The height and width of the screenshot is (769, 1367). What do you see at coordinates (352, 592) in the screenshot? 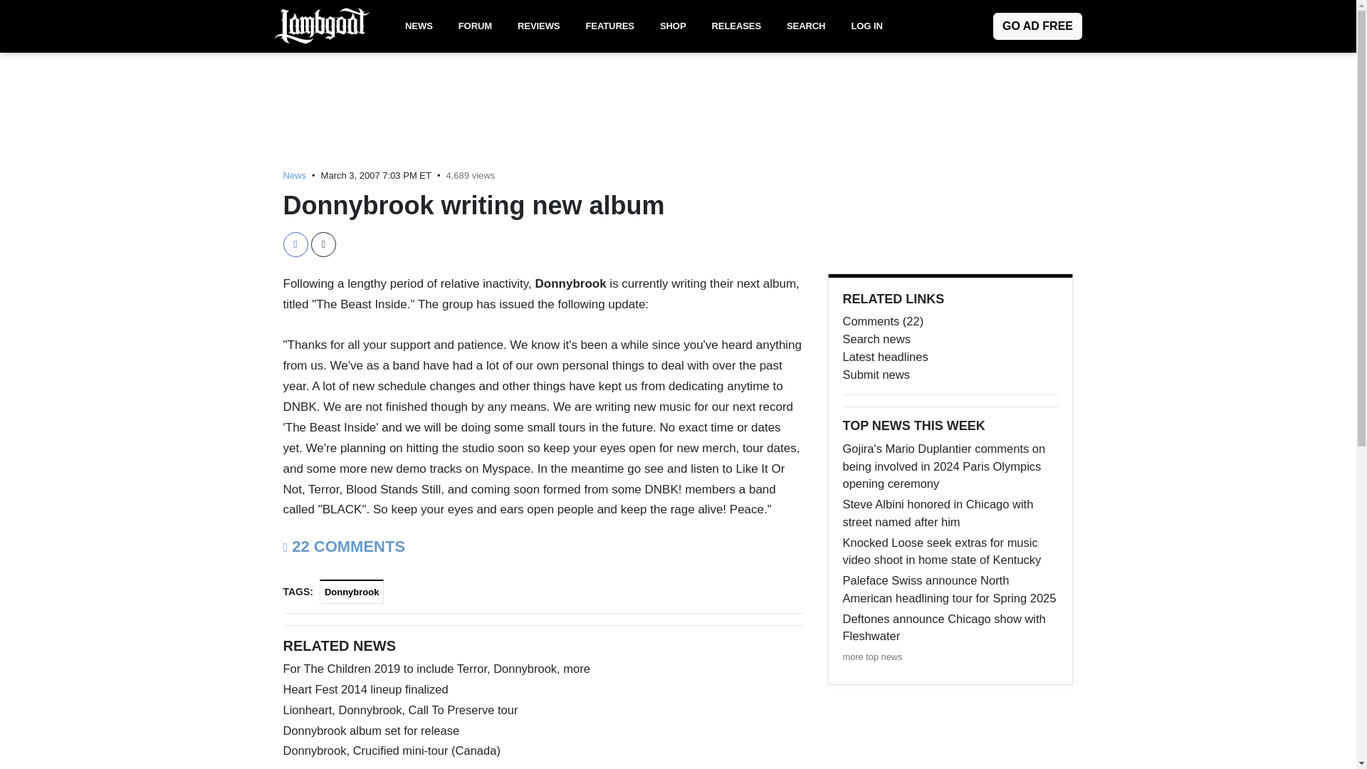
I see `Donnybrook` at bounding box center [352, 592].